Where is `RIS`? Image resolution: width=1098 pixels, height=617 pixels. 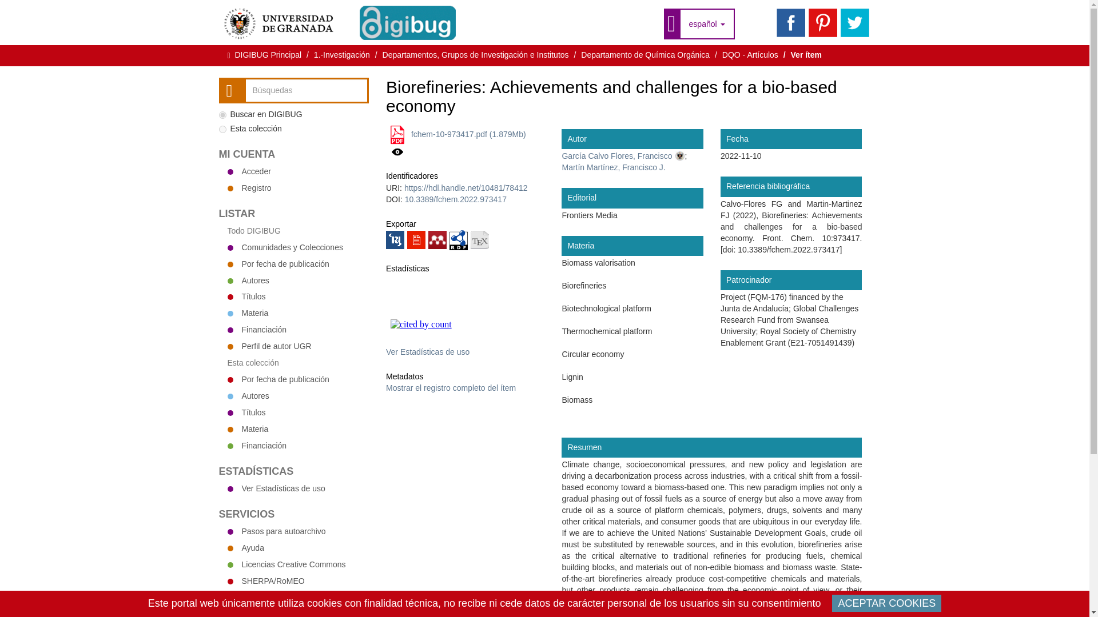 RIS is located at coordinates (395, 240).